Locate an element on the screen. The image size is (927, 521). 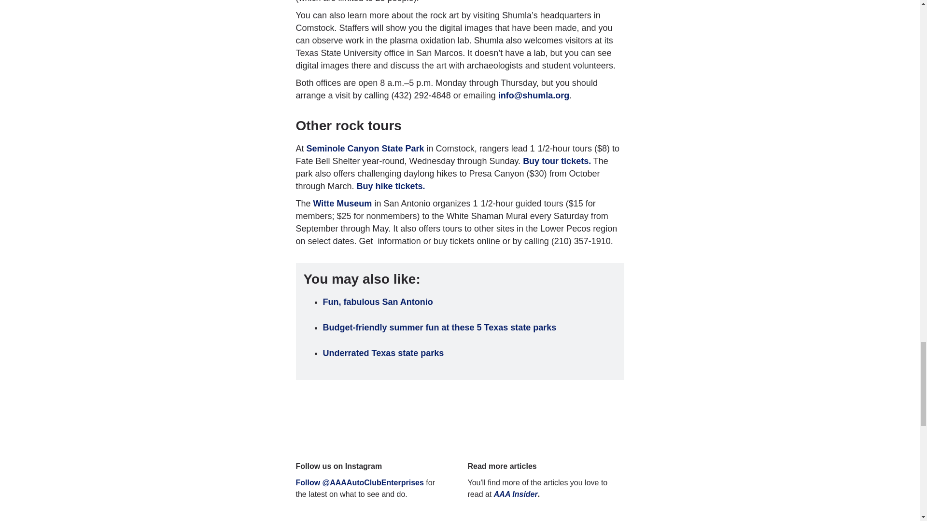
Buy tickets to tour Fate Bell Shelter  is located at coordinates (557, 161).